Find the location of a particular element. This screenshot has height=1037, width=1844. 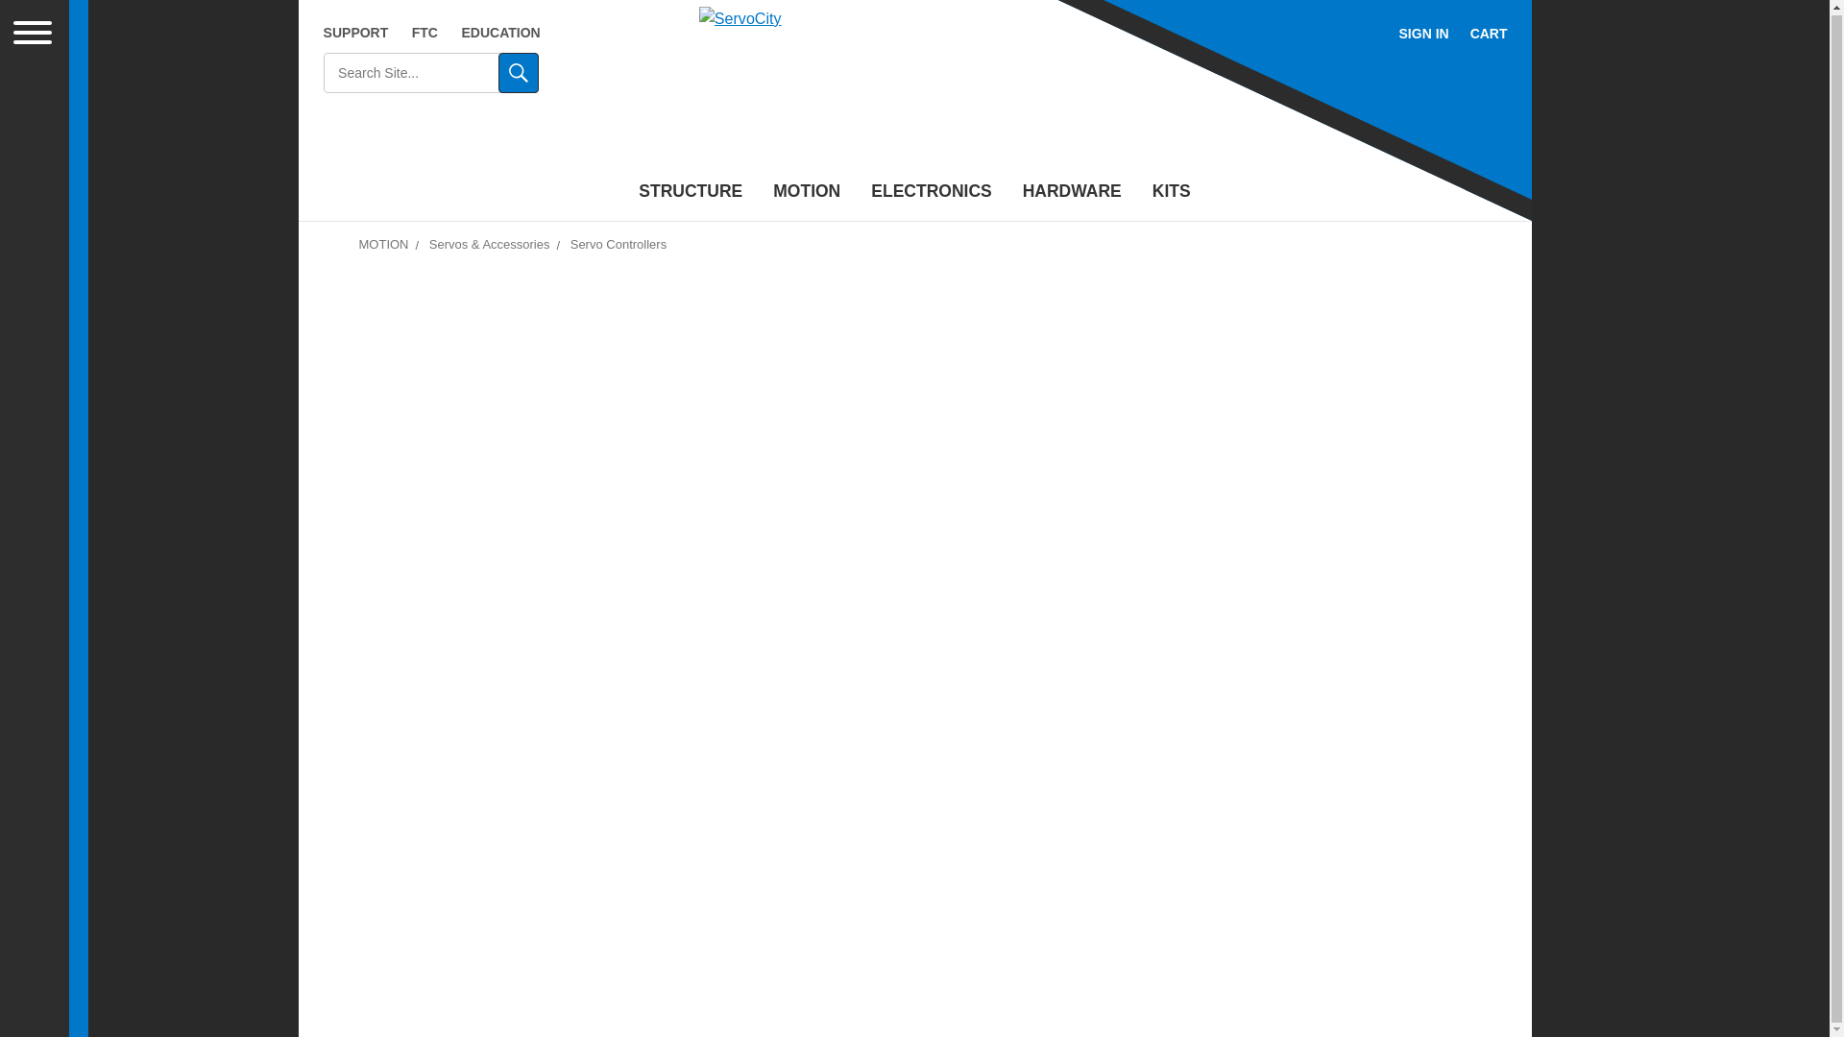

MOTION is located at coordinates (807, 192).